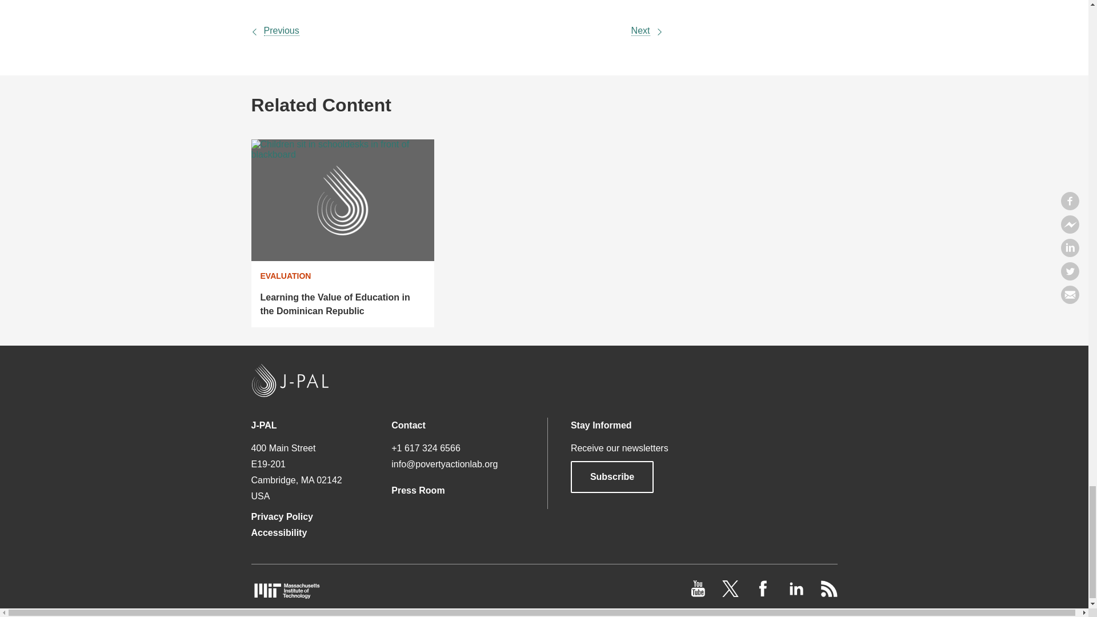 Image resolution: width=1097 pixels, height=617 pixels. Describe the element at coordinates (828, 594) in the screenshot. I see `rss feed` at that location.